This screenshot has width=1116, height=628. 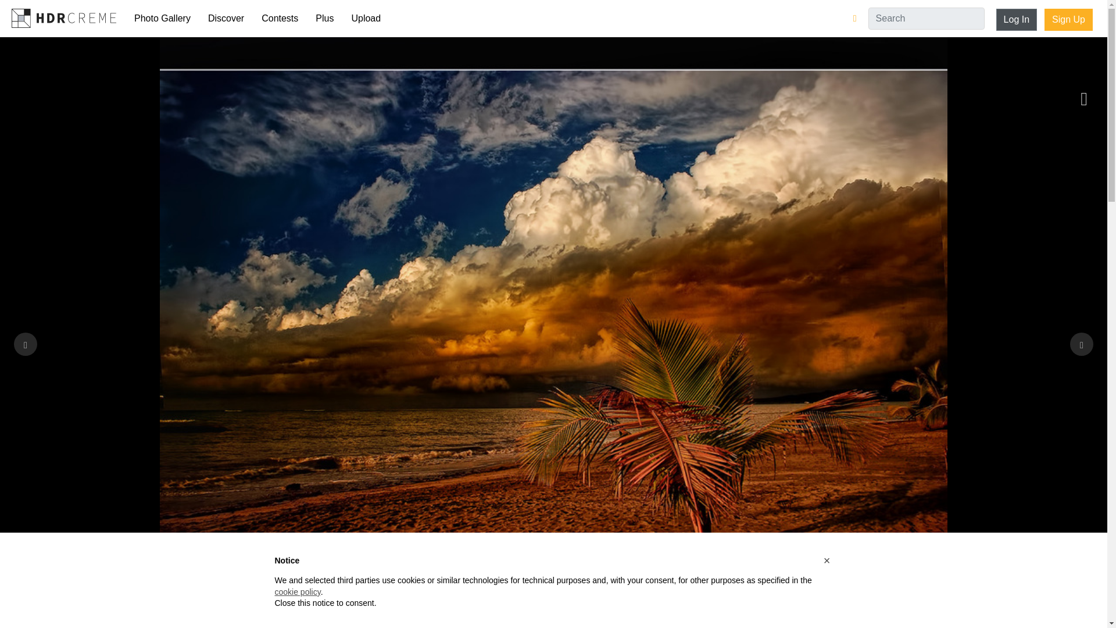 I want to click on Sign Up, so click(x=1068, y=20).